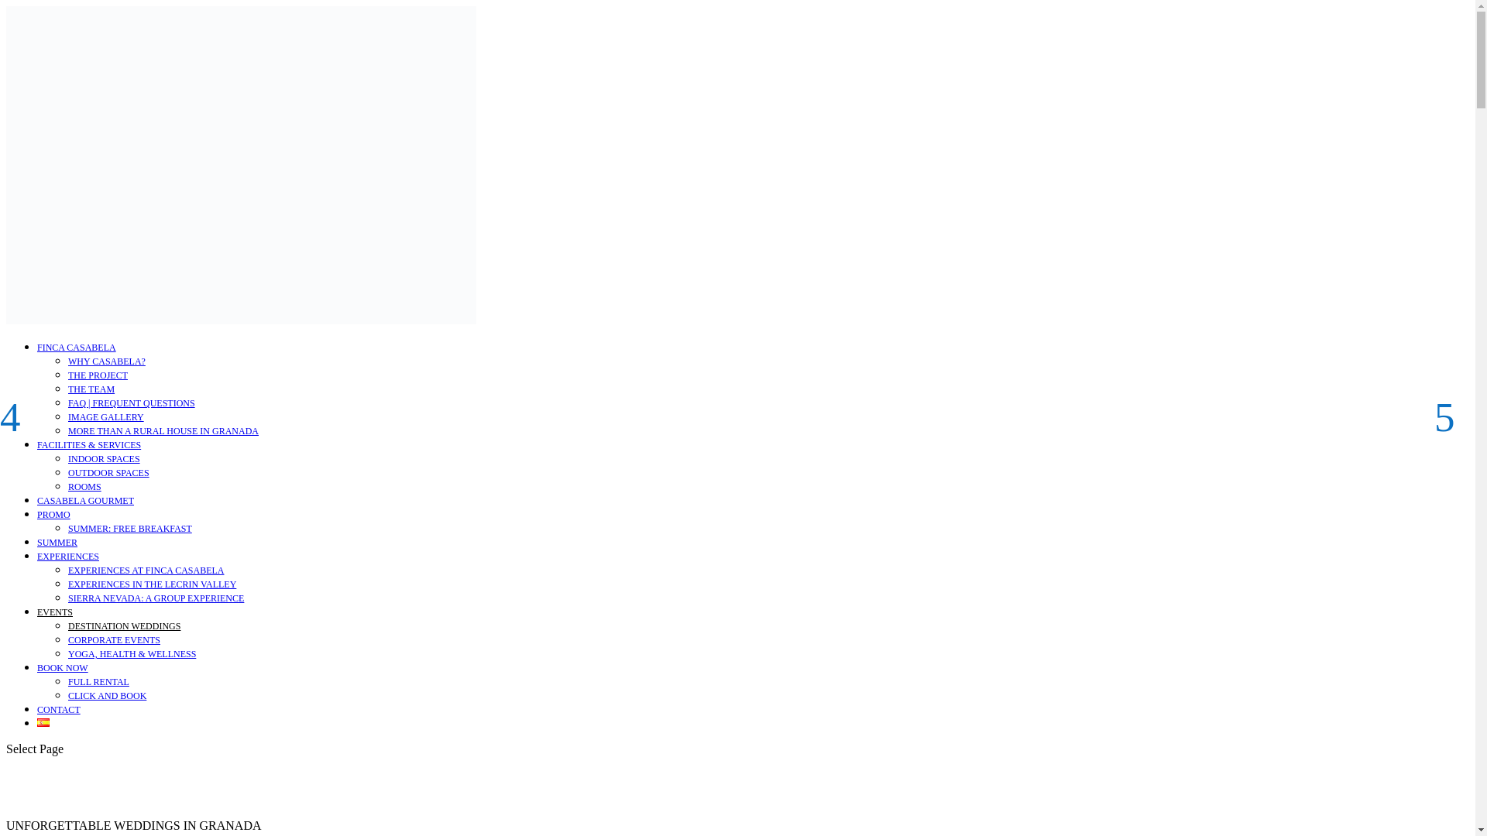 The image size is (1487, 836). I want to click on EXPERIENCES IN THE LECRIN VALLEY, so click(152, 584).